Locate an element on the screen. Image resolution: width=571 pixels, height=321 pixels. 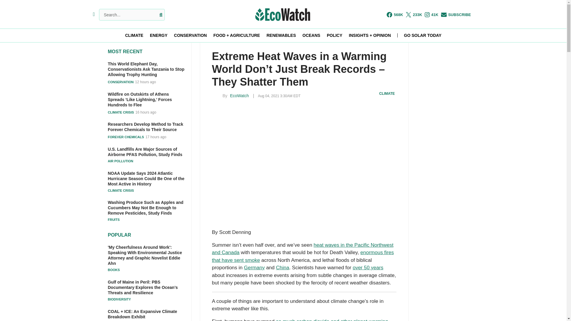
41K is located at coordinates (431, 15).